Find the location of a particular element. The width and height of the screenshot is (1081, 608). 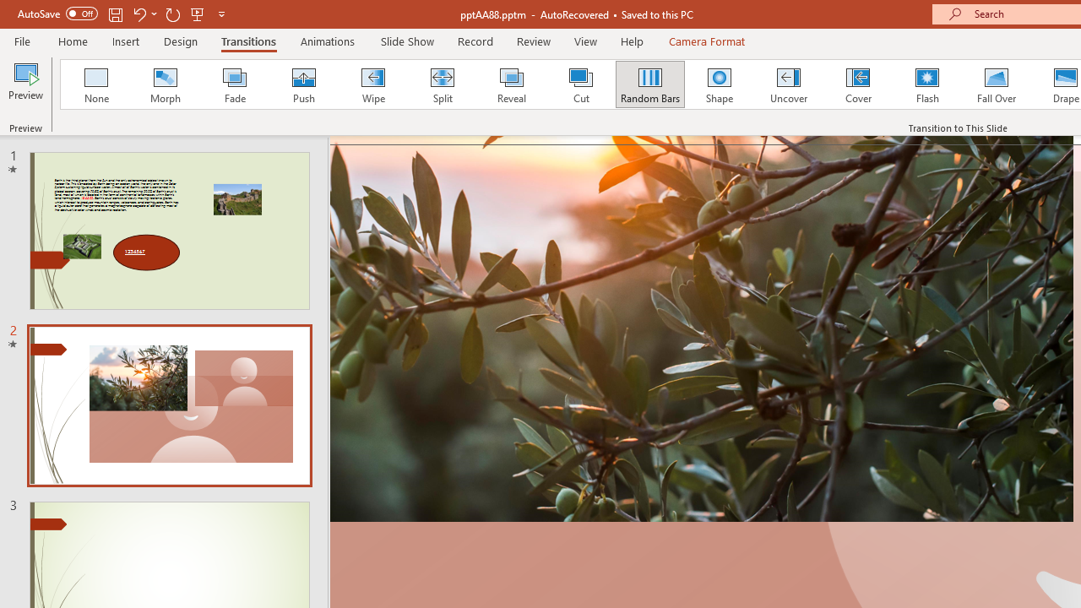

Uncover is located at coordinates (789, 84).